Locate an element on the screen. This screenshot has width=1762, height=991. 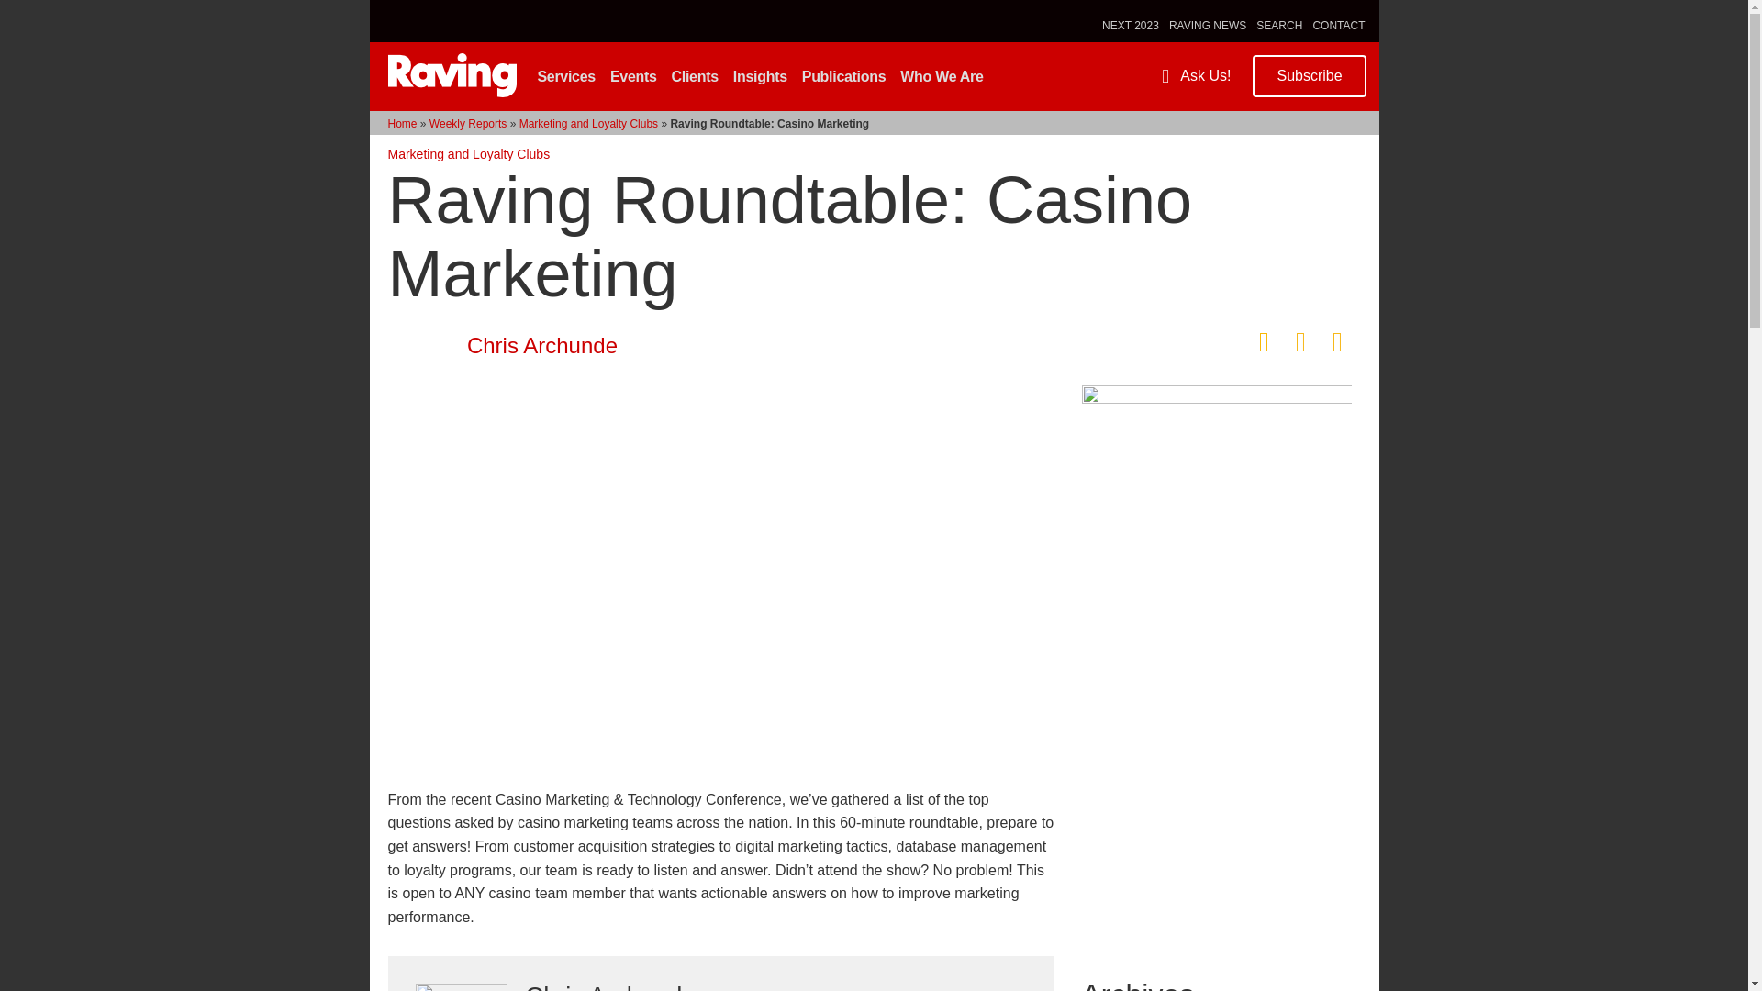
CONTACT is located at coordinates (1338, 25).